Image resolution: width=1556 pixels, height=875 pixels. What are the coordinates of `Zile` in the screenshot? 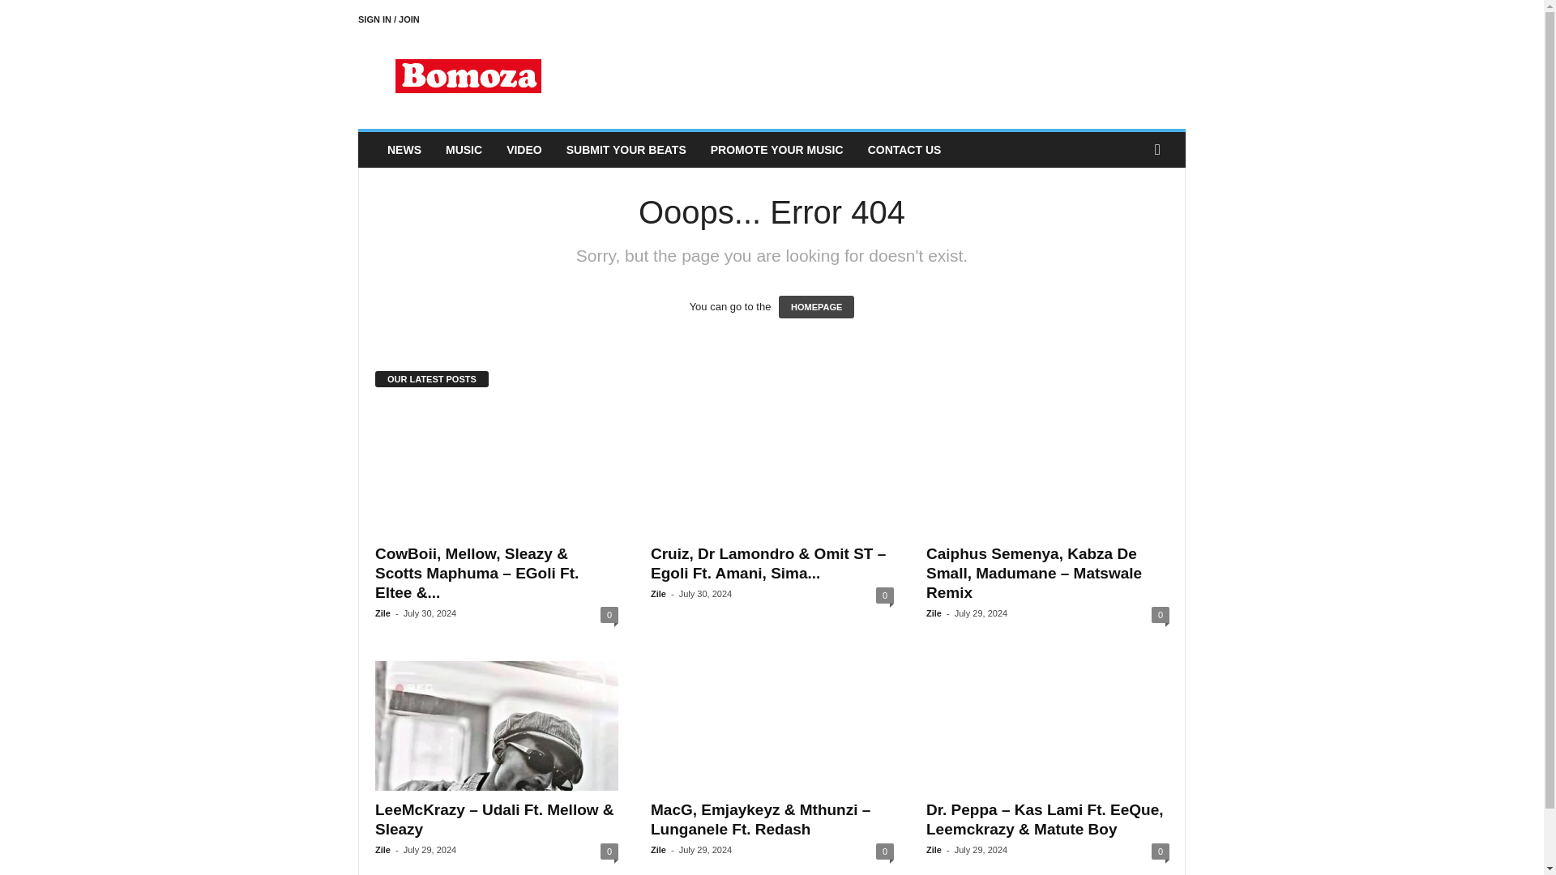 It's located at (658, 593).